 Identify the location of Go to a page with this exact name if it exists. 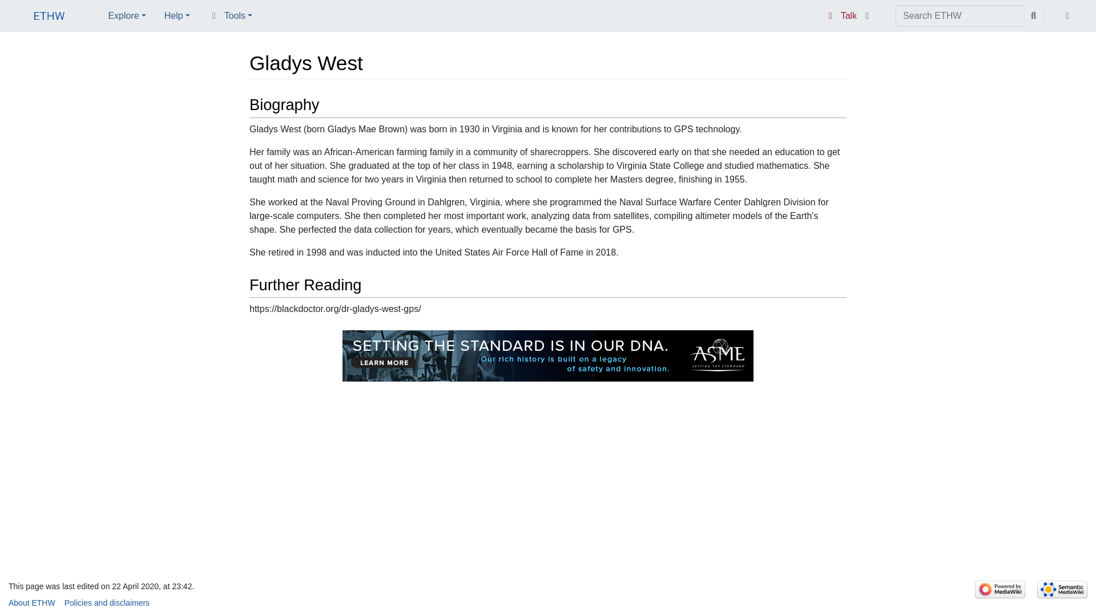
(1033, 16).